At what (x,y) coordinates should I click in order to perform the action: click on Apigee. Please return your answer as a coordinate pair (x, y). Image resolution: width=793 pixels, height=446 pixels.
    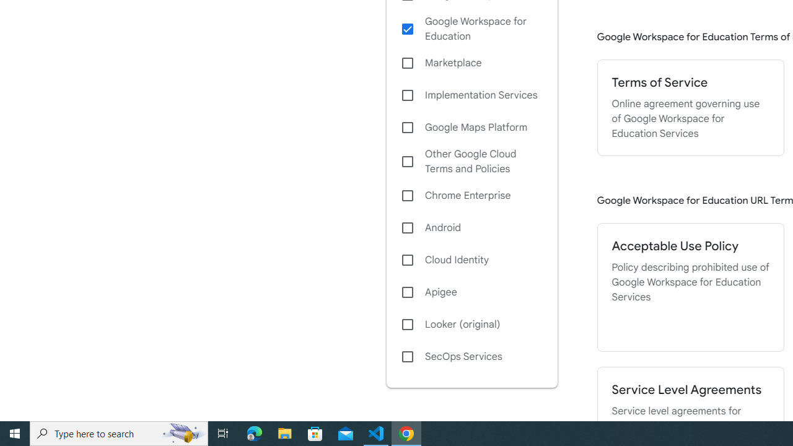
    Looking at the image, I should click on (471, 292).